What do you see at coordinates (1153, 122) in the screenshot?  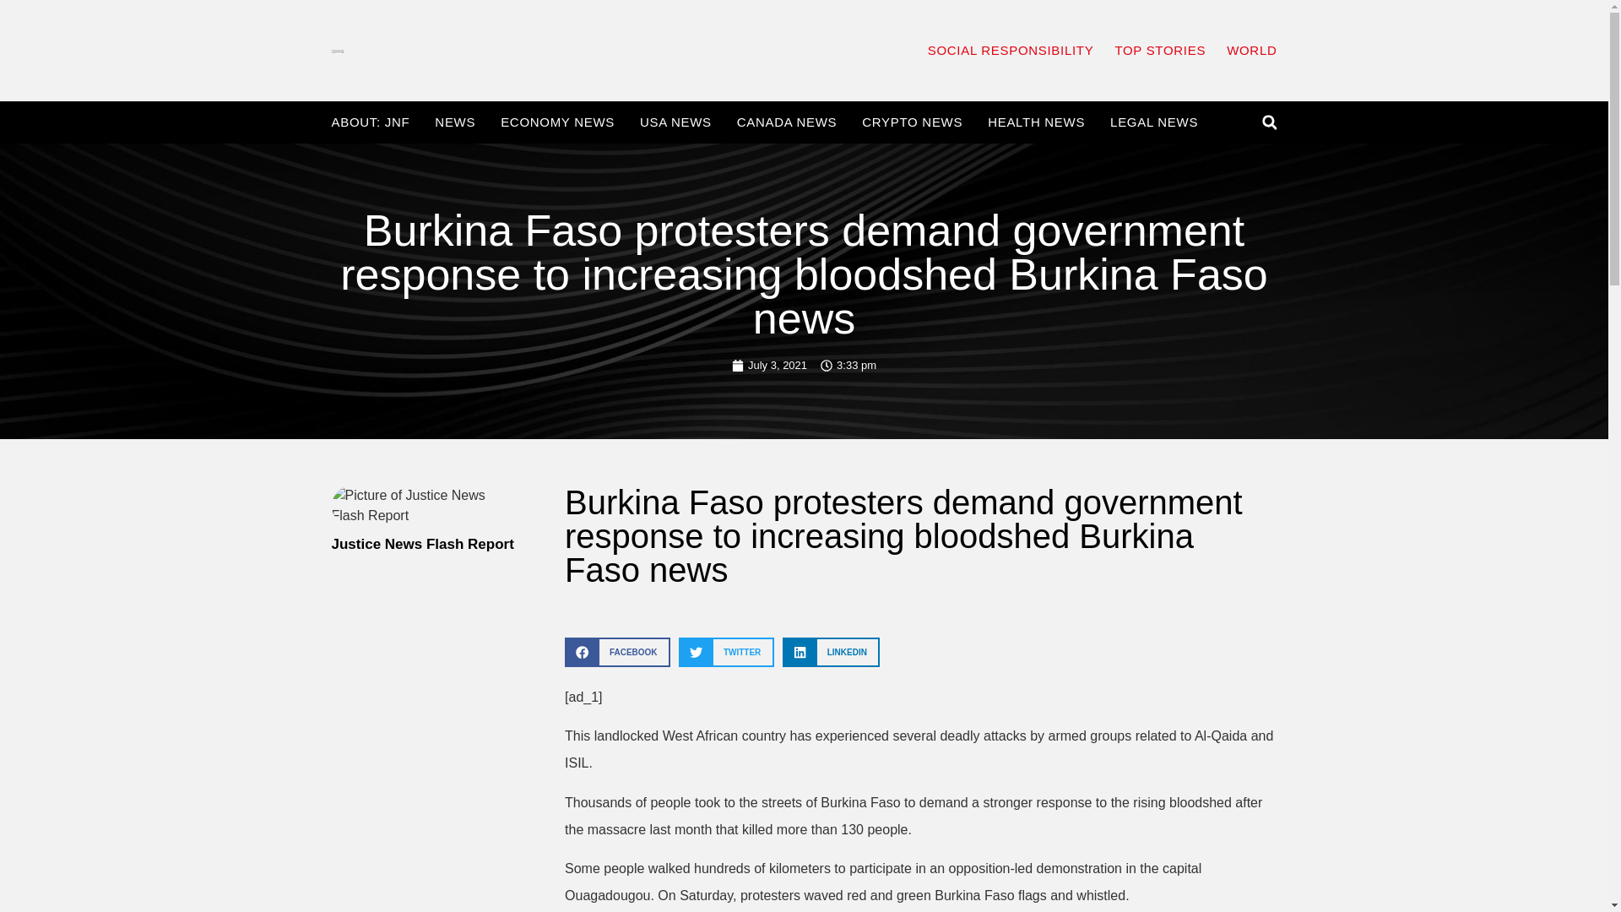 I see `LEGAL NEWS` at bounding box center [1153, 122].